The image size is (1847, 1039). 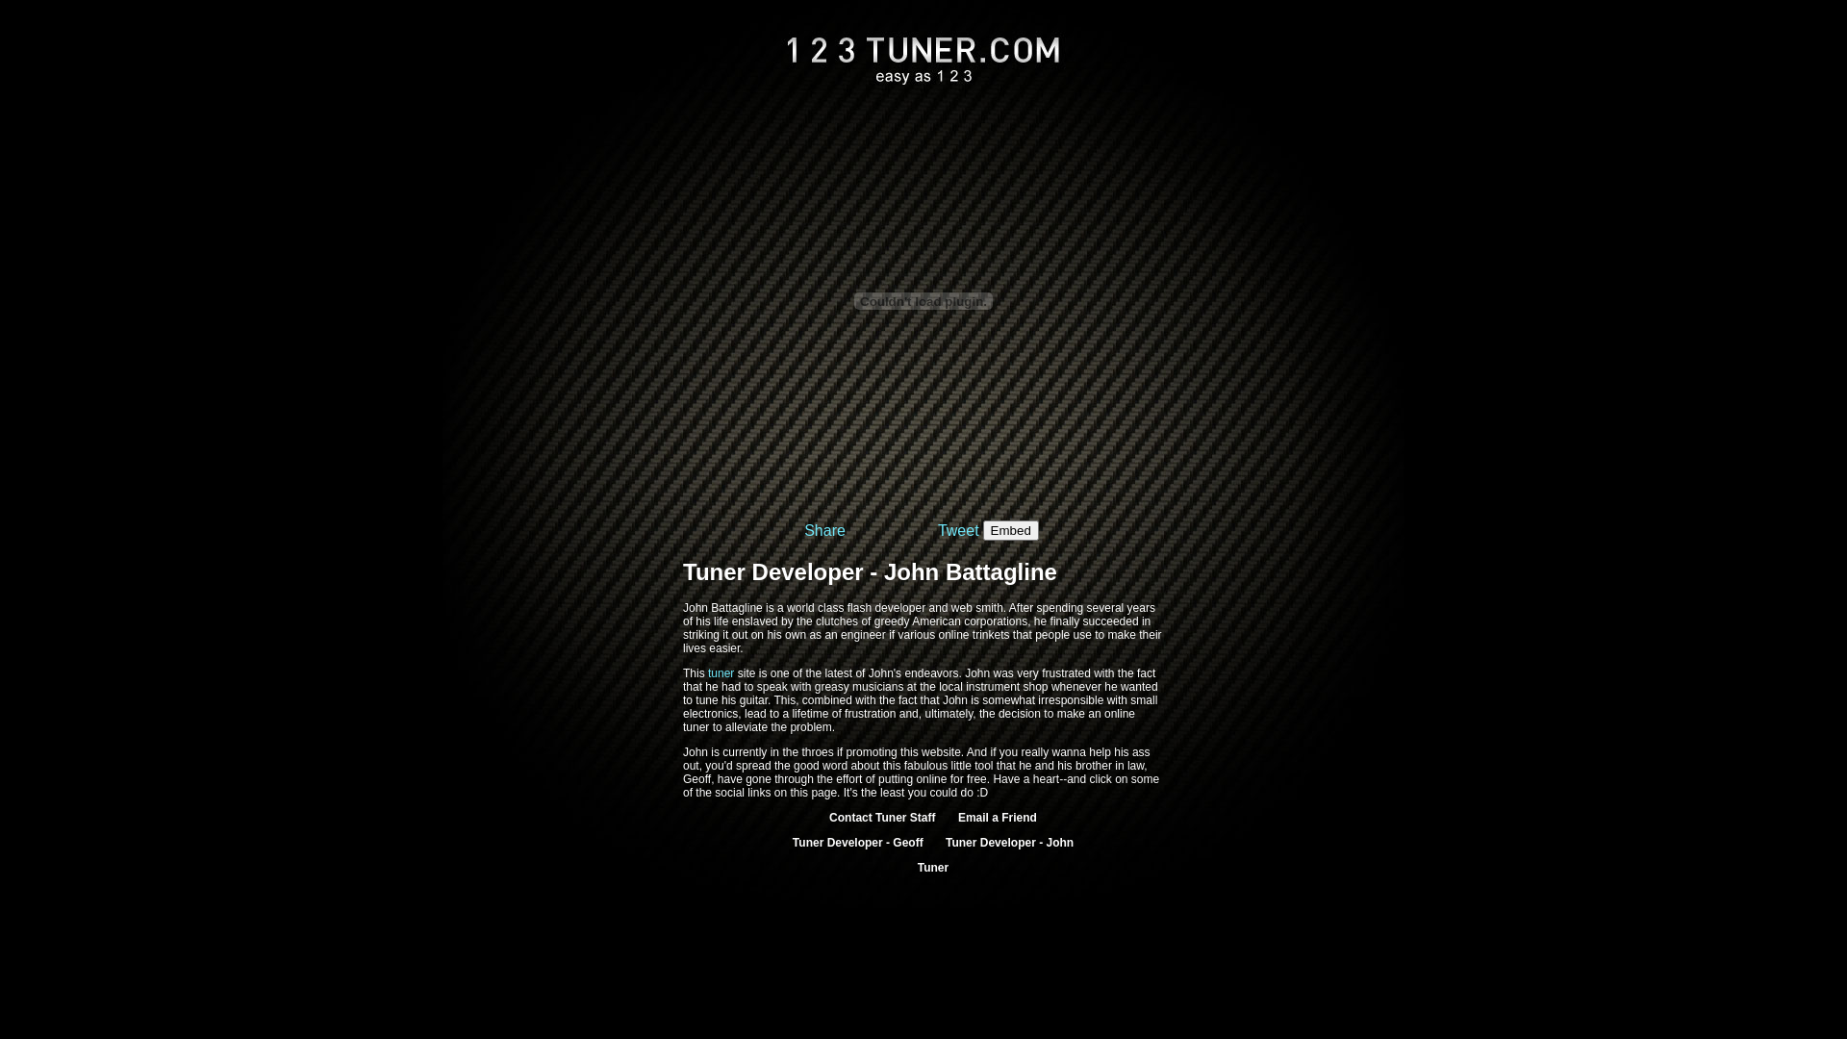 I want to click on Contact Tuner Staff, so click(x=882, y=818).